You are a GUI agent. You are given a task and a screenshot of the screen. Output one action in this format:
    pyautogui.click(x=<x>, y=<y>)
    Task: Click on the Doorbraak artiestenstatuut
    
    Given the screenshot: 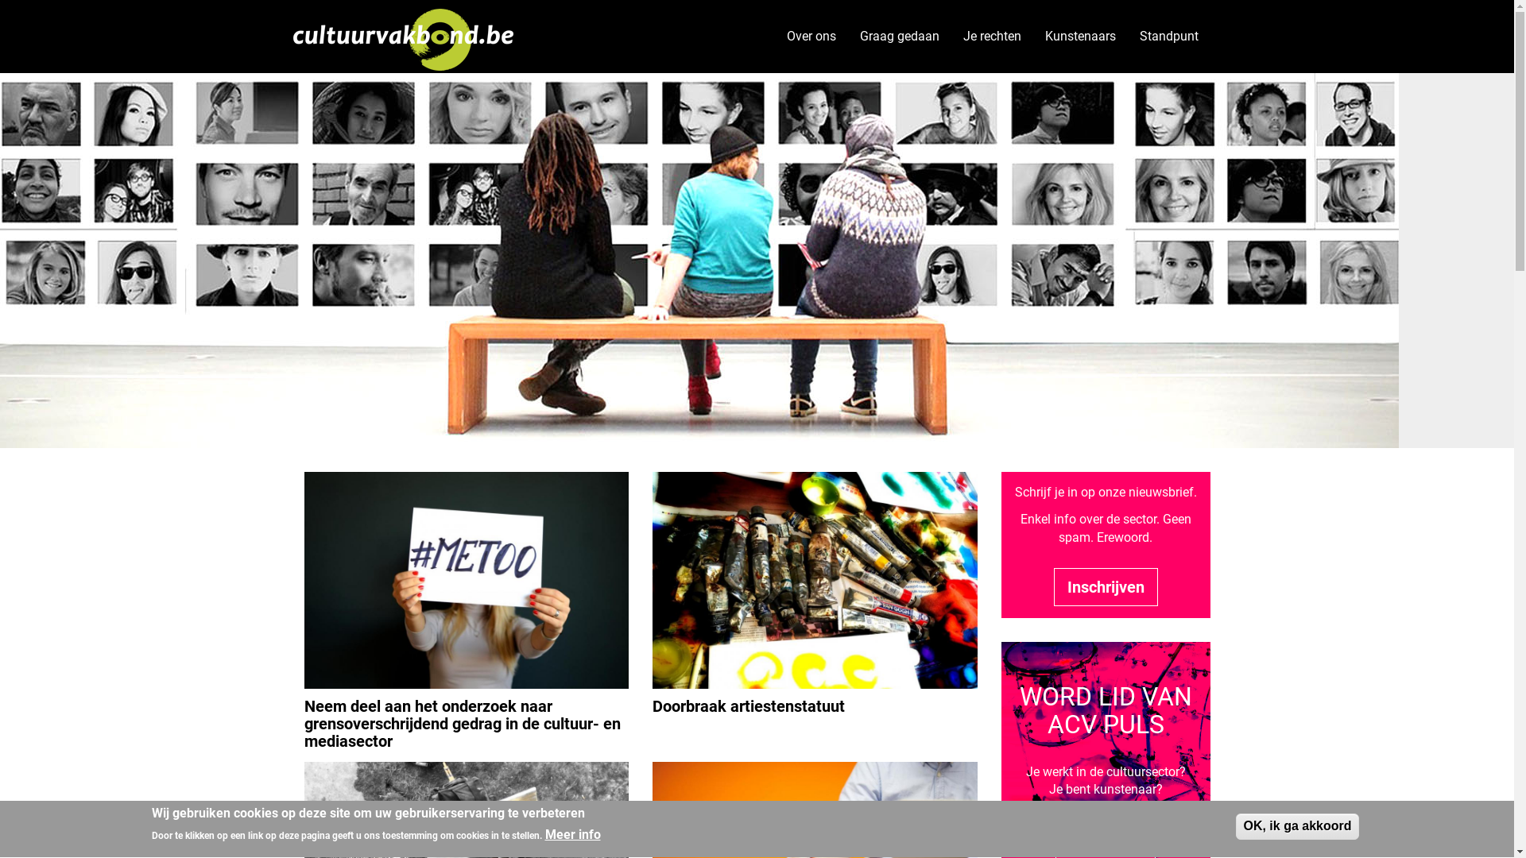 What is the action you would take?
    pyautogui.click(x=749, y=705)
    